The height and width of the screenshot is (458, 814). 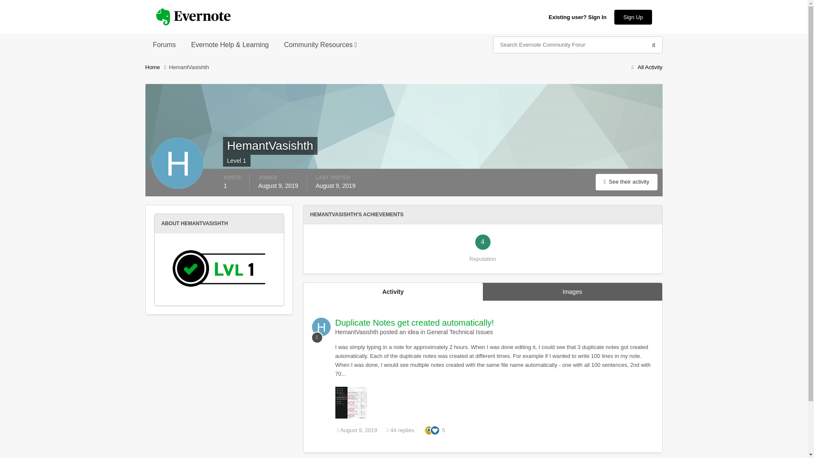 I want to click on Home, so click(x=156, y=67).